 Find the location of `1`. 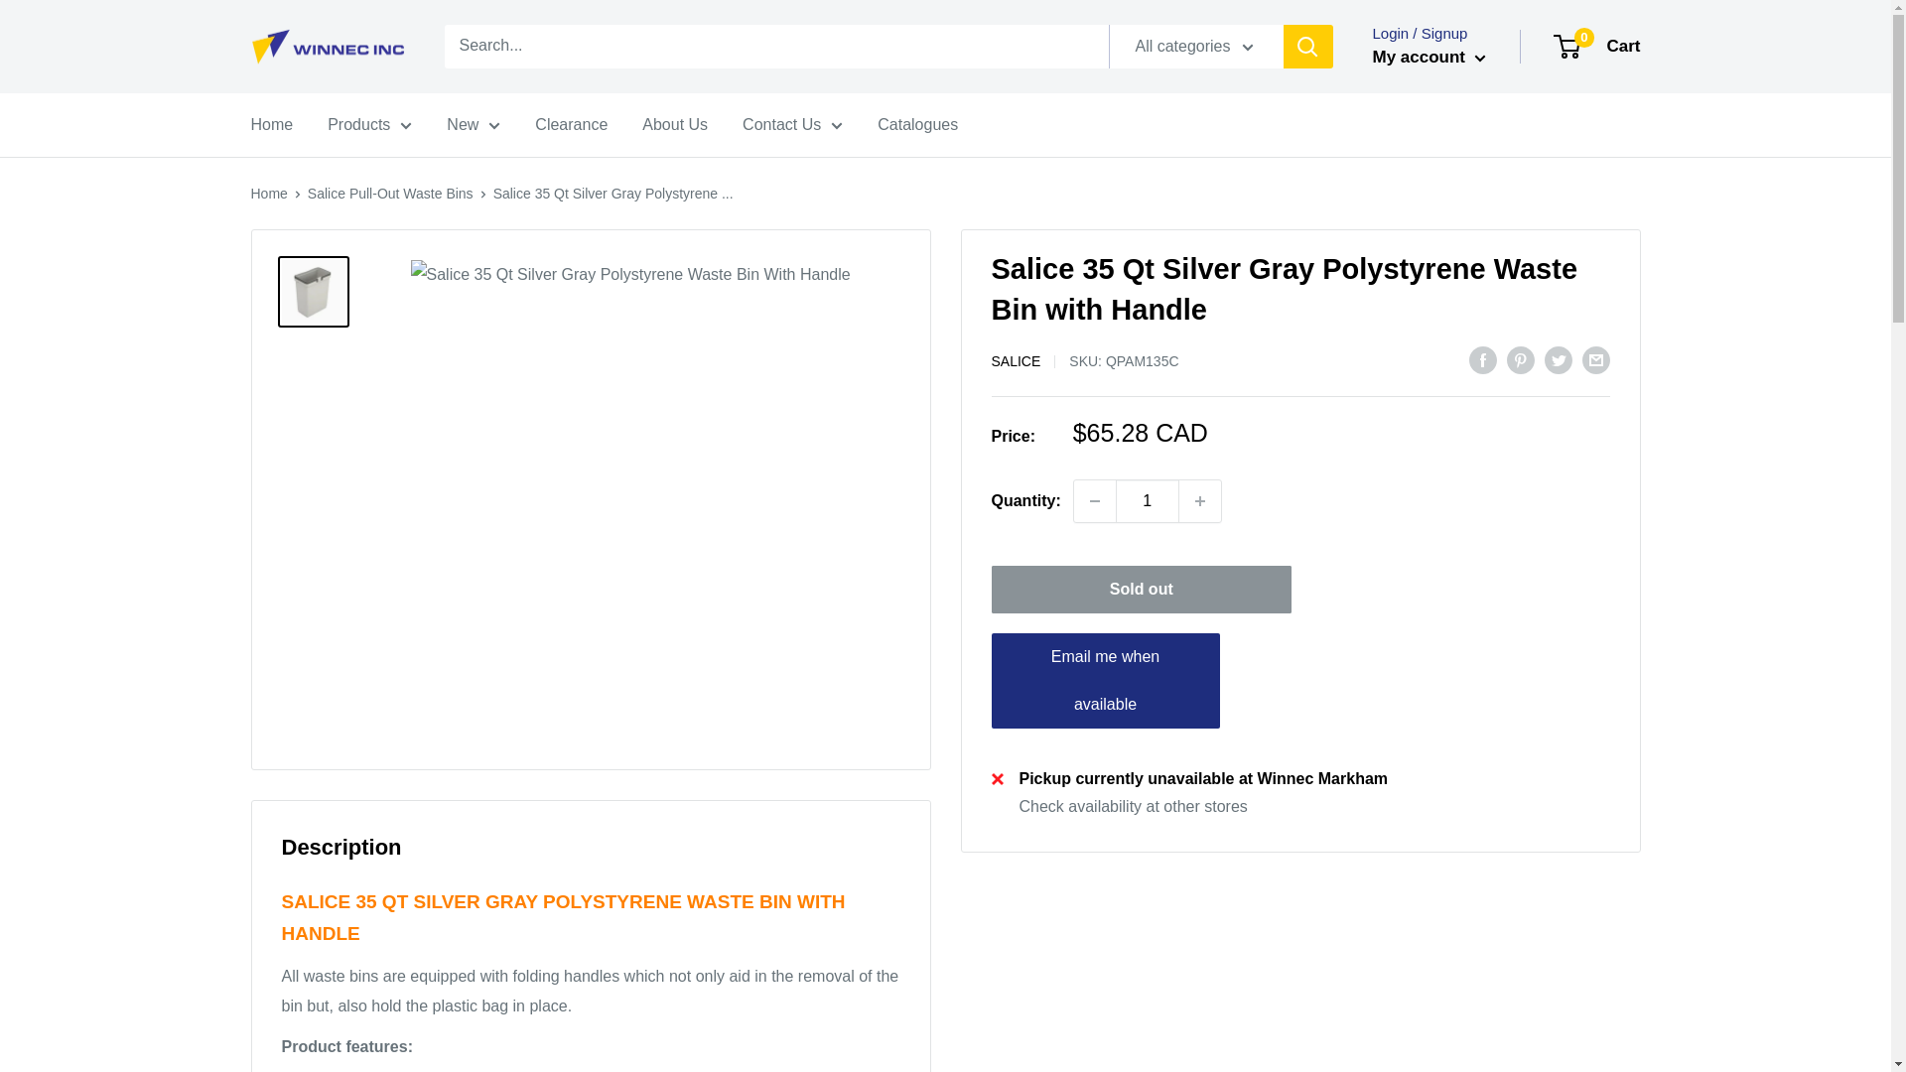

1 is located at coordinates (1148, 500).